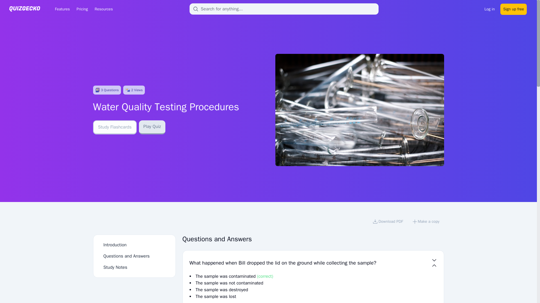 Image resolution: width=540 pixels, height=303 pixels. Describe the element at coordinates (115, 127) in the screenshot. I see `Study Flashcards` at that location.